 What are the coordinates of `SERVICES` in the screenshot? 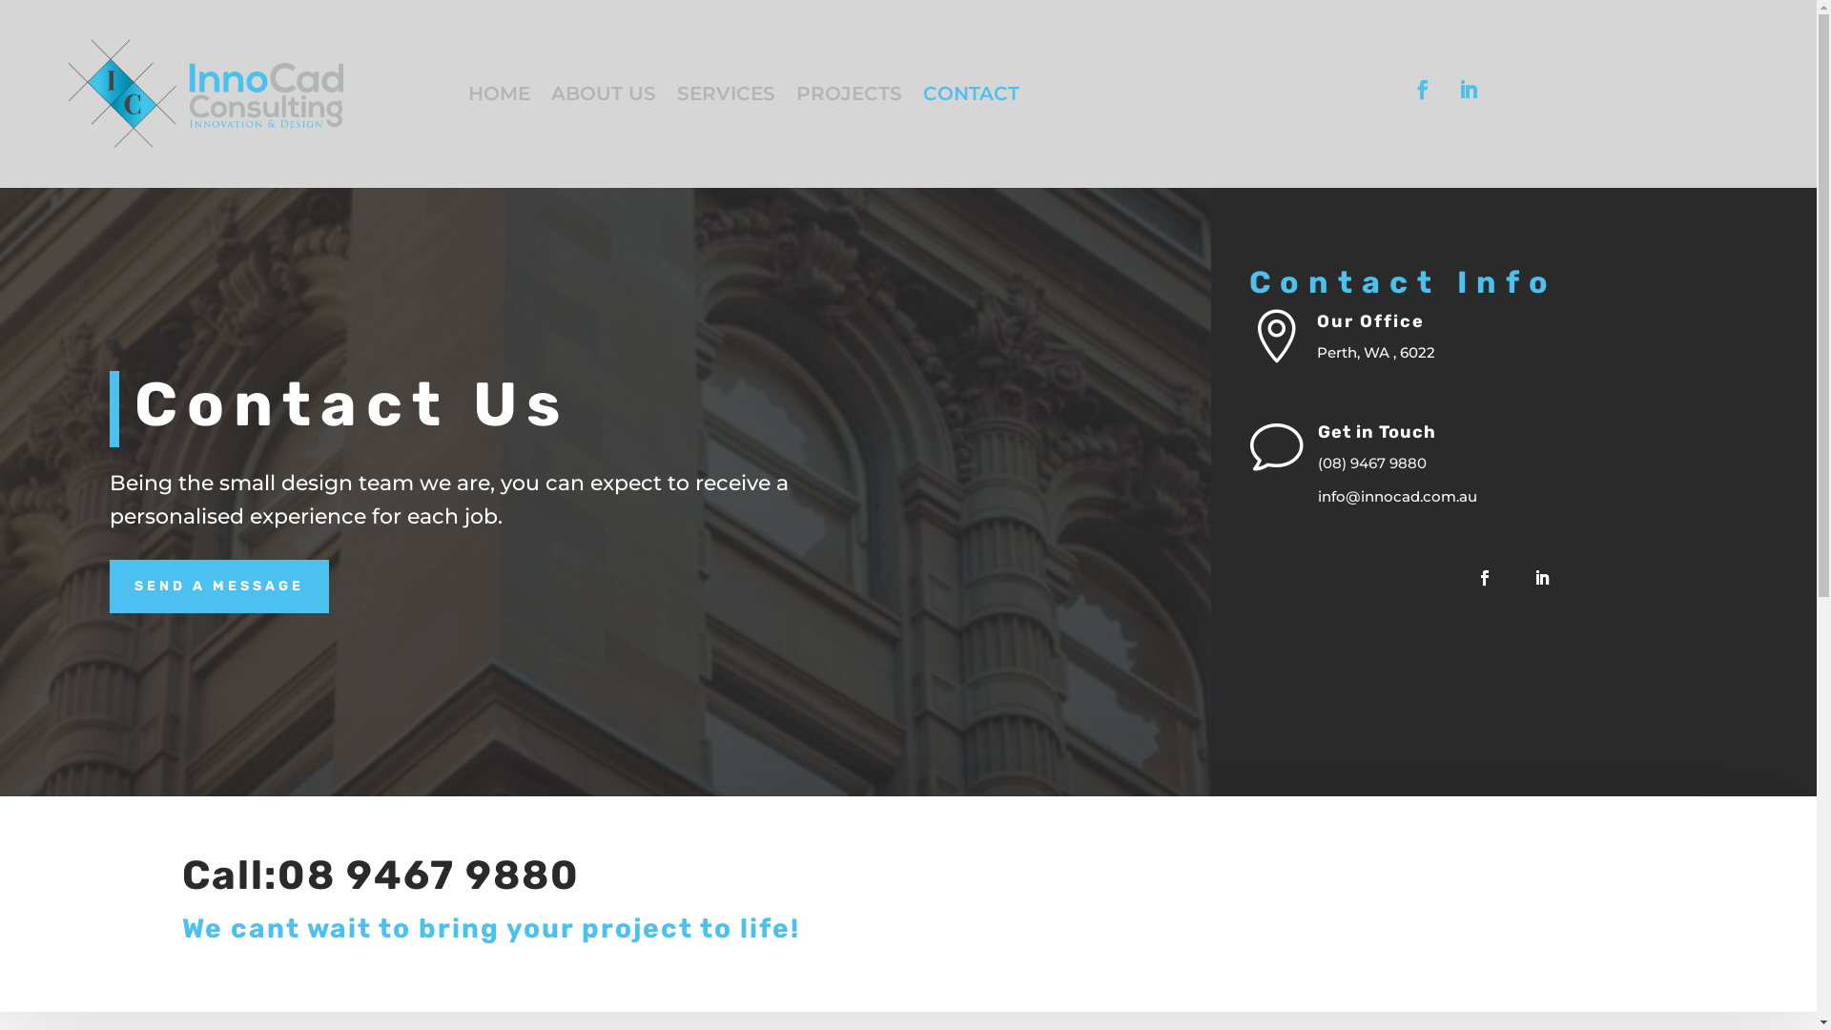 It's located at (727, 97).